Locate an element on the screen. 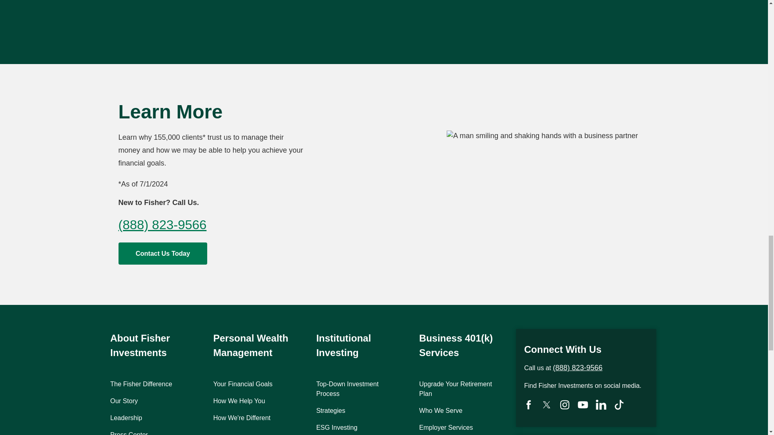  Follow us on Youtube is located at coordinates (583, 404).